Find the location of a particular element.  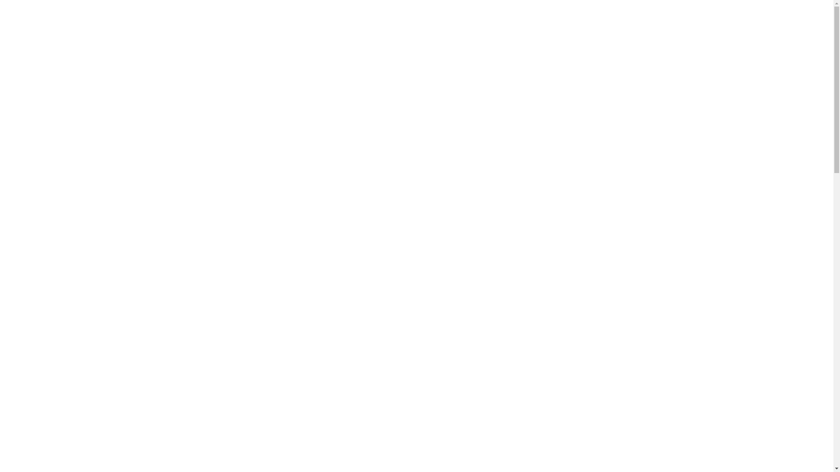

Ayurveda-Uebergewicht-und-Fett weg Kur is located at coordinates (81, 260).